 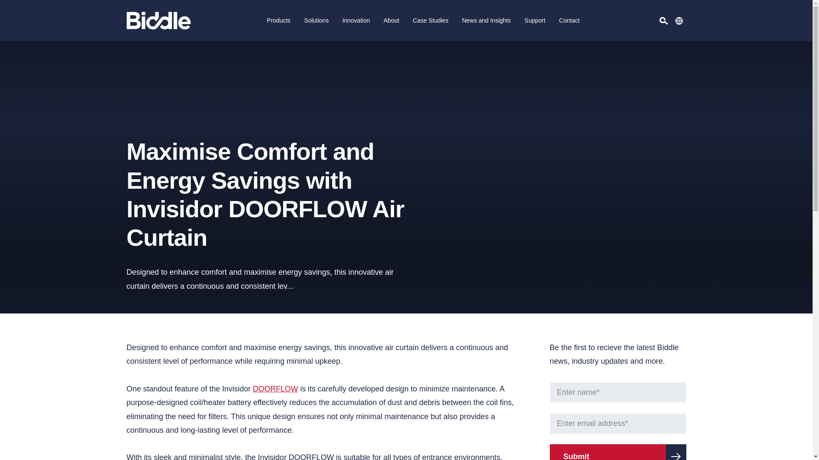 What do you see at coordinates (317, 20) in the screenshot?
I see `Solutions` at bounding box center [317, 20].